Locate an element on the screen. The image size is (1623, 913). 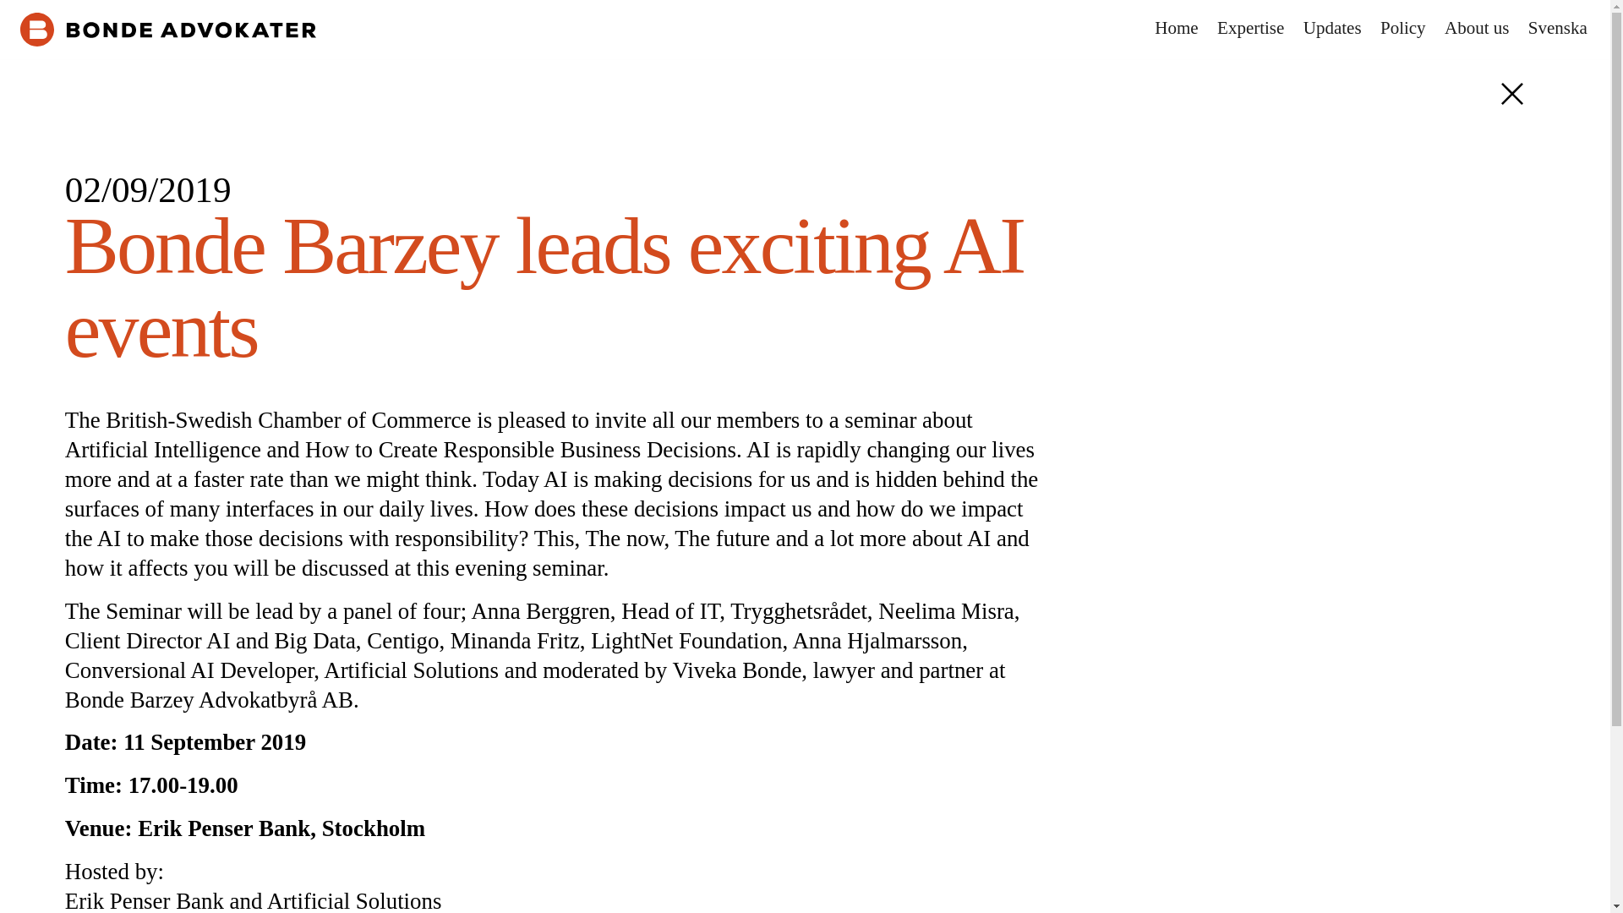
Svenska is located at coordinates (1557, 29).